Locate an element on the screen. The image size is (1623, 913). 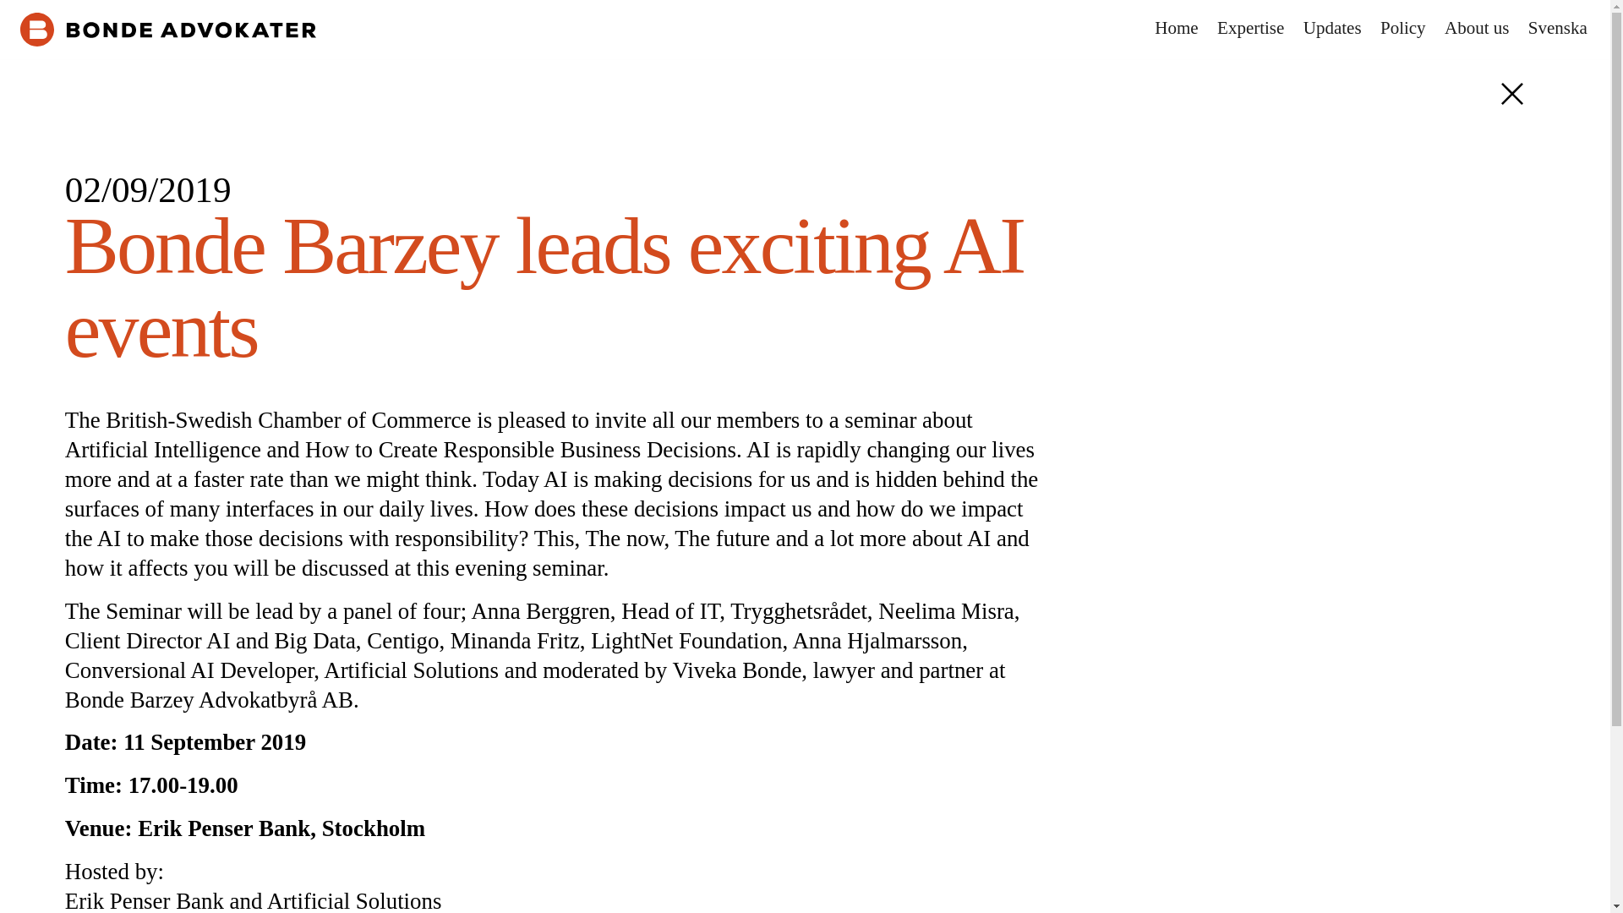
Svenska is located at coordinates (1557, 29).